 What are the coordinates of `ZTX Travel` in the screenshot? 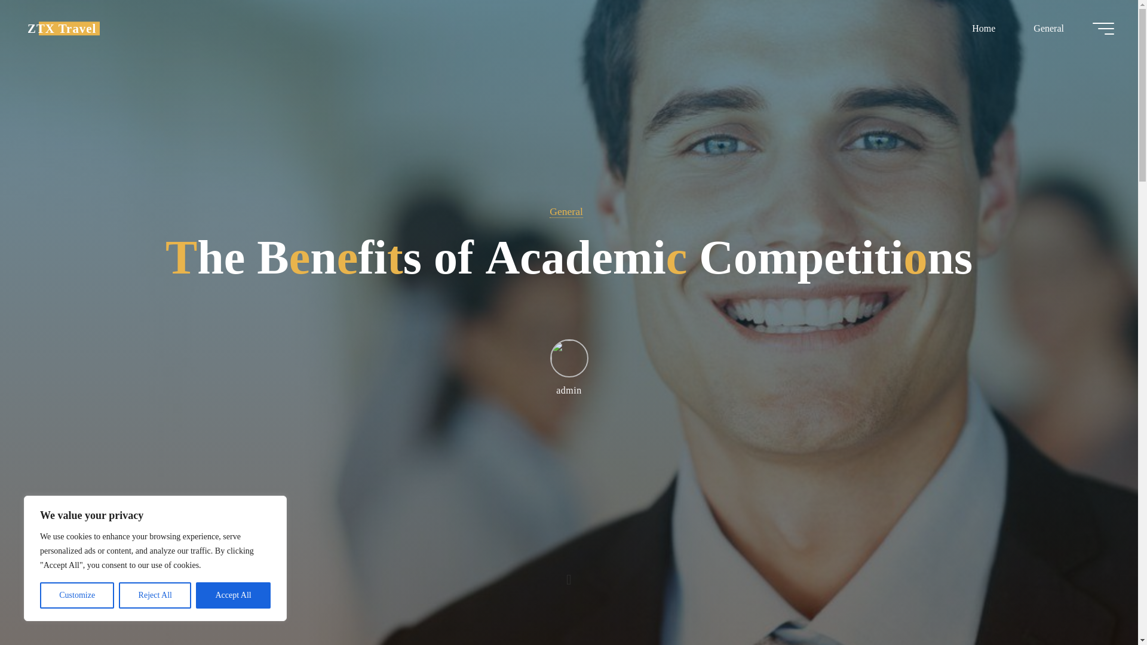 It's located at (62, 28).